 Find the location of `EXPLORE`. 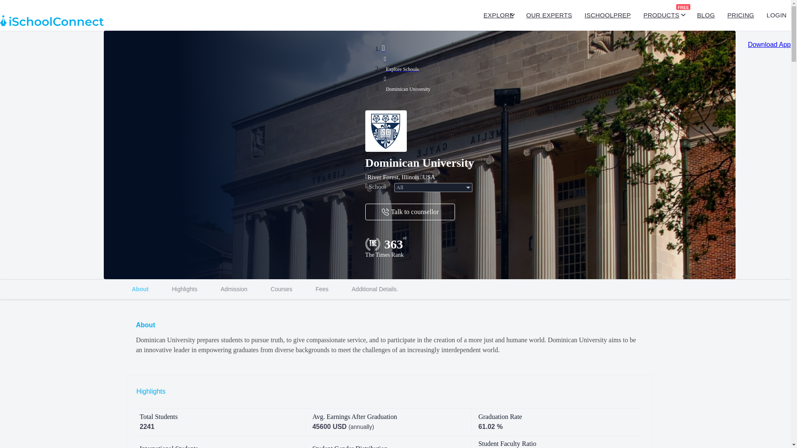

EXPLORE is located at coordinates (395, 289).